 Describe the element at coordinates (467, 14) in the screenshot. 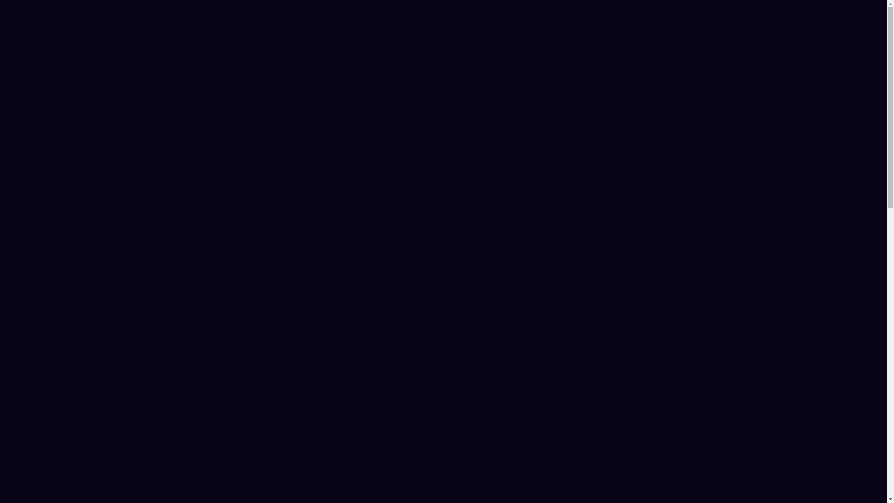

I see `POPULAR BRANDS` at that location.